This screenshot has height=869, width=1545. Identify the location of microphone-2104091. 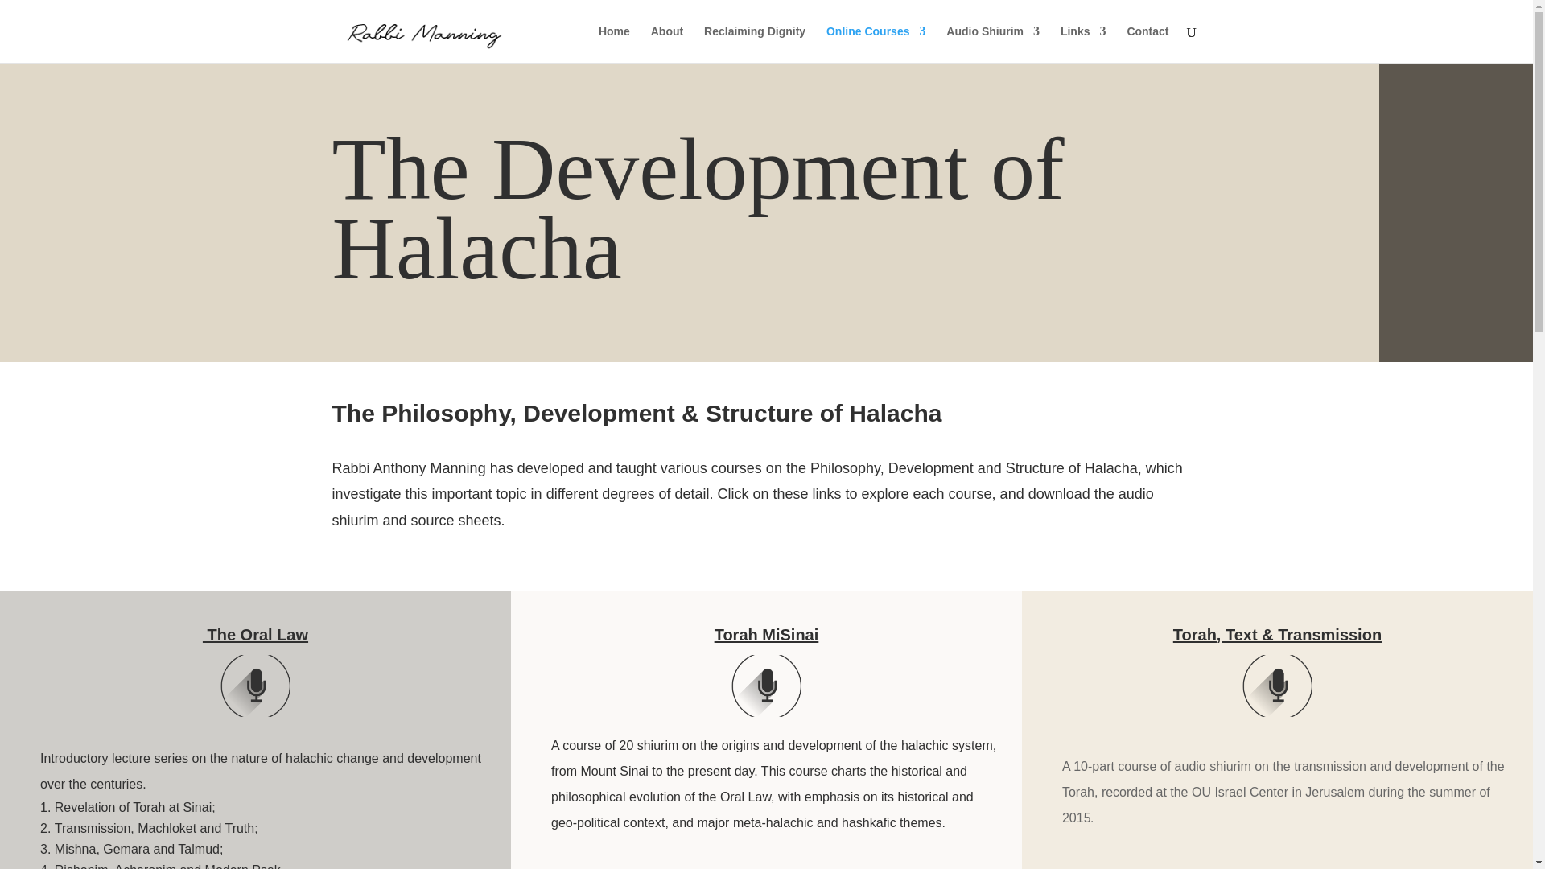
(255, 686).